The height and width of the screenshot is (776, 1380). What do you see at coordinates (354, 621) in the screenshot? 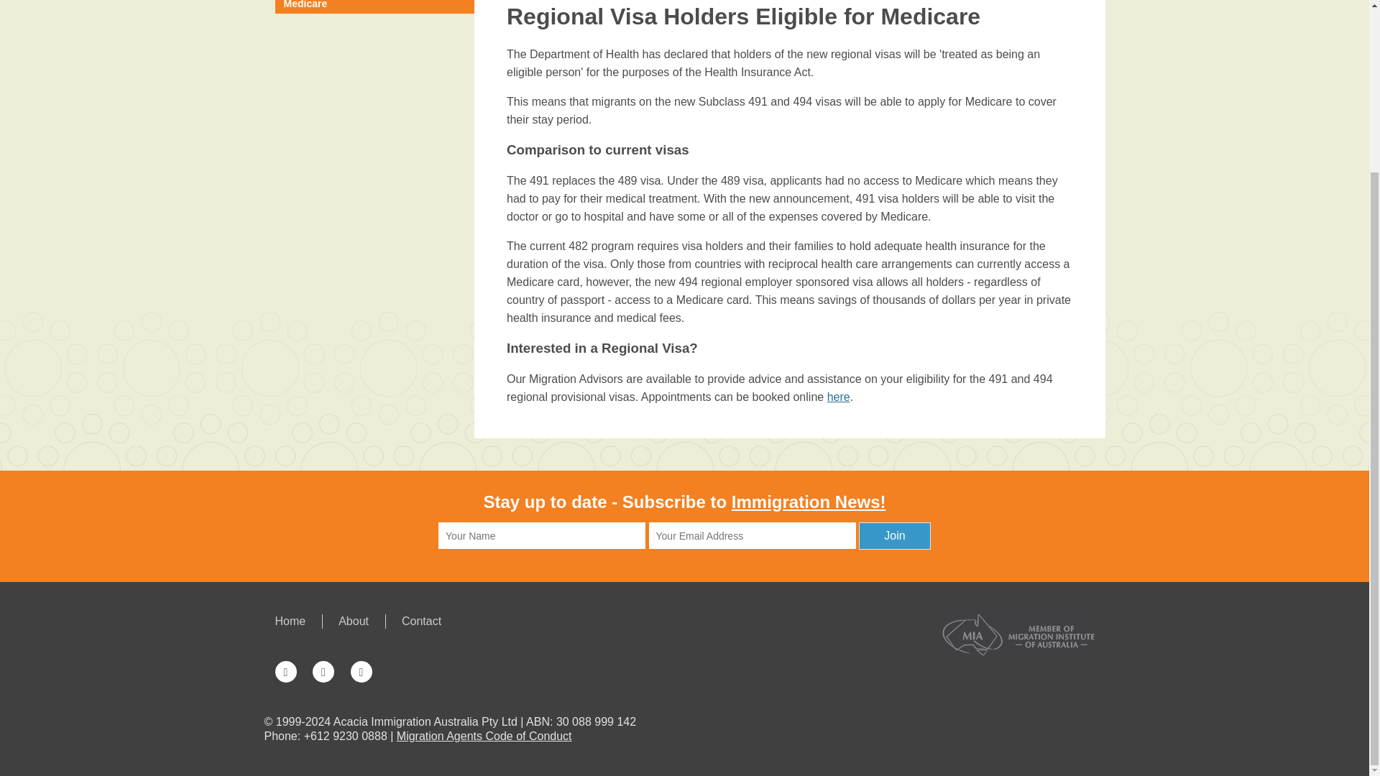
I see `About` at bounding box center [354, 621].